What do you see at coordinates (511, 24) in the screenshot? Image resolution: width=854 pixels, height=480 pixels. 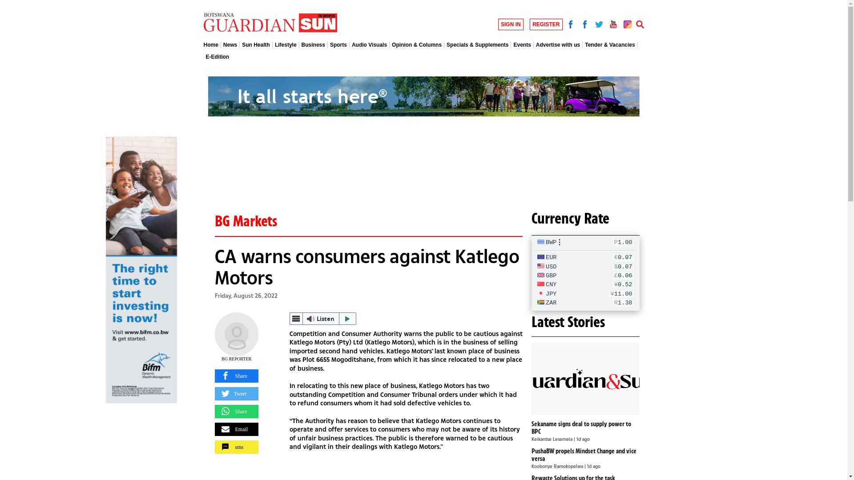 I see `SIGN IN` at bounding box center [511, 24].